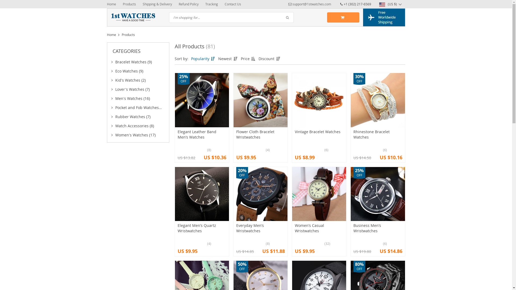 The width and height of the screenshot is (516, 290). What do you see at coordinates (112, 35) in the screenshot?
I see `Home` at bounding box center [112, 35].